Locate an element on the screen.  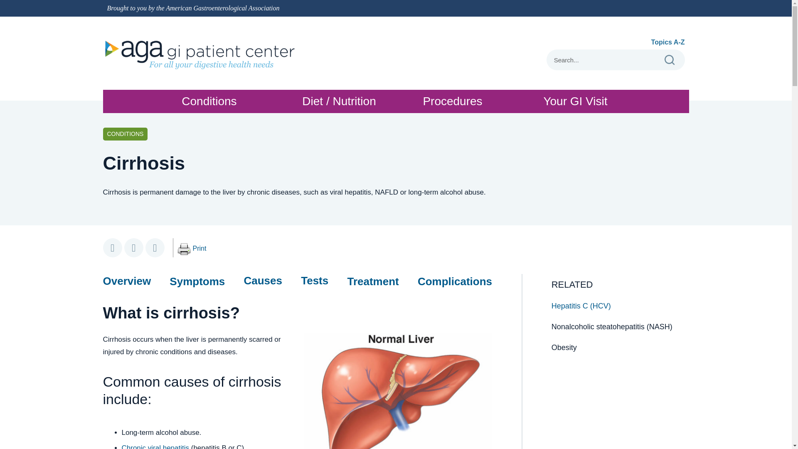
Topics A-Z is located at coordinates (603, 60).